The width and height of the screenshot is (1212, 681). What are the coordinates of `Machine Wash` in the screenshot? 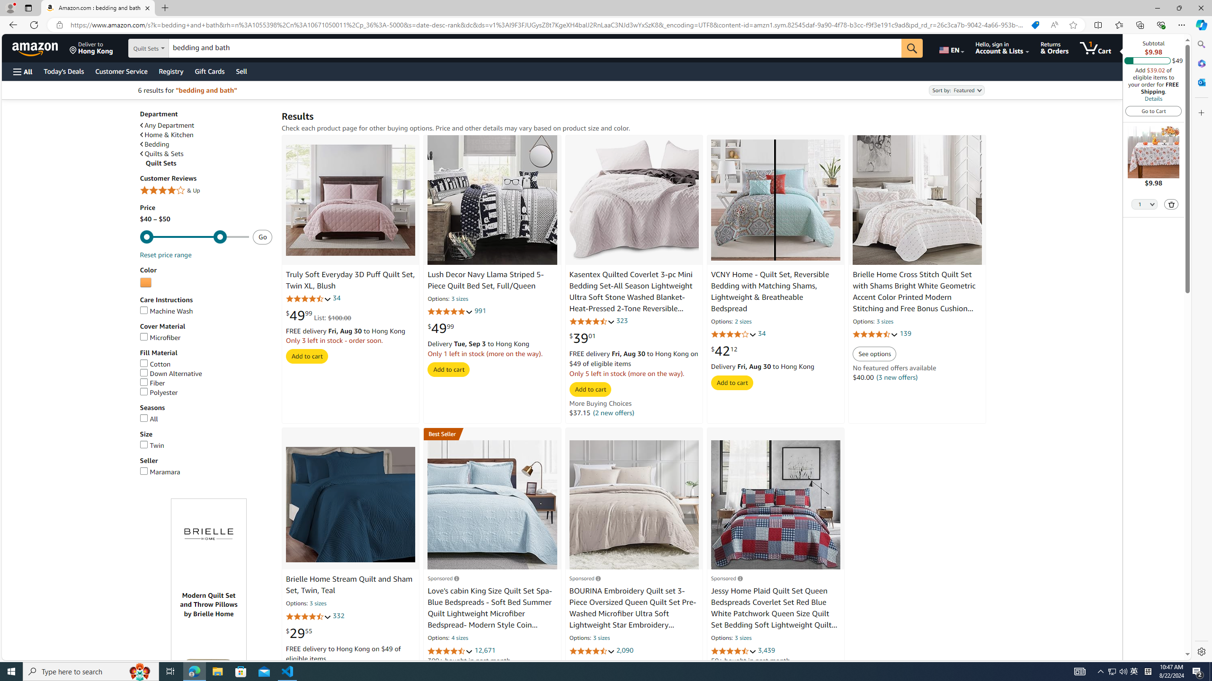 It's located at (166, 311).